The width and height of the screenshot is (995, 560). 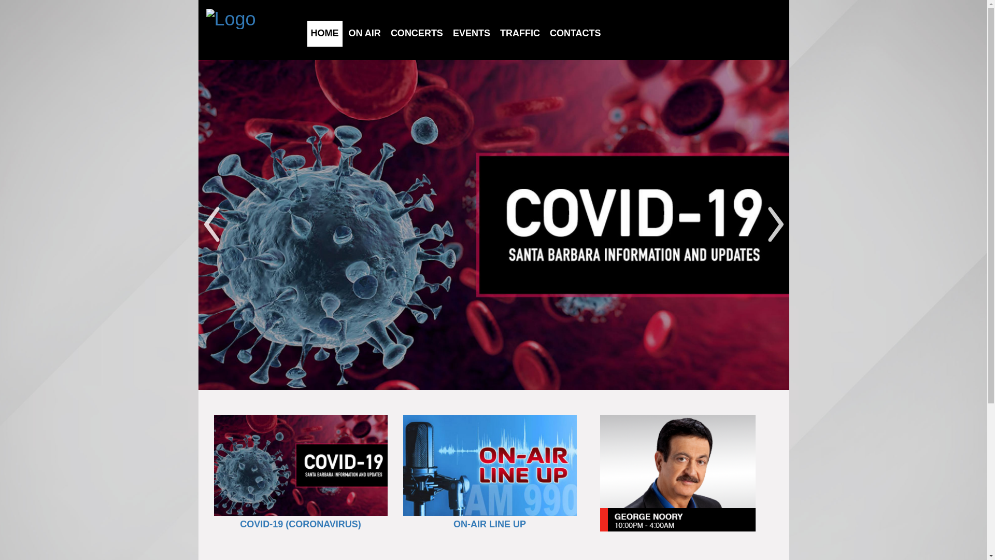 I want to click on CONCERTS, so click(x=417, y=33).